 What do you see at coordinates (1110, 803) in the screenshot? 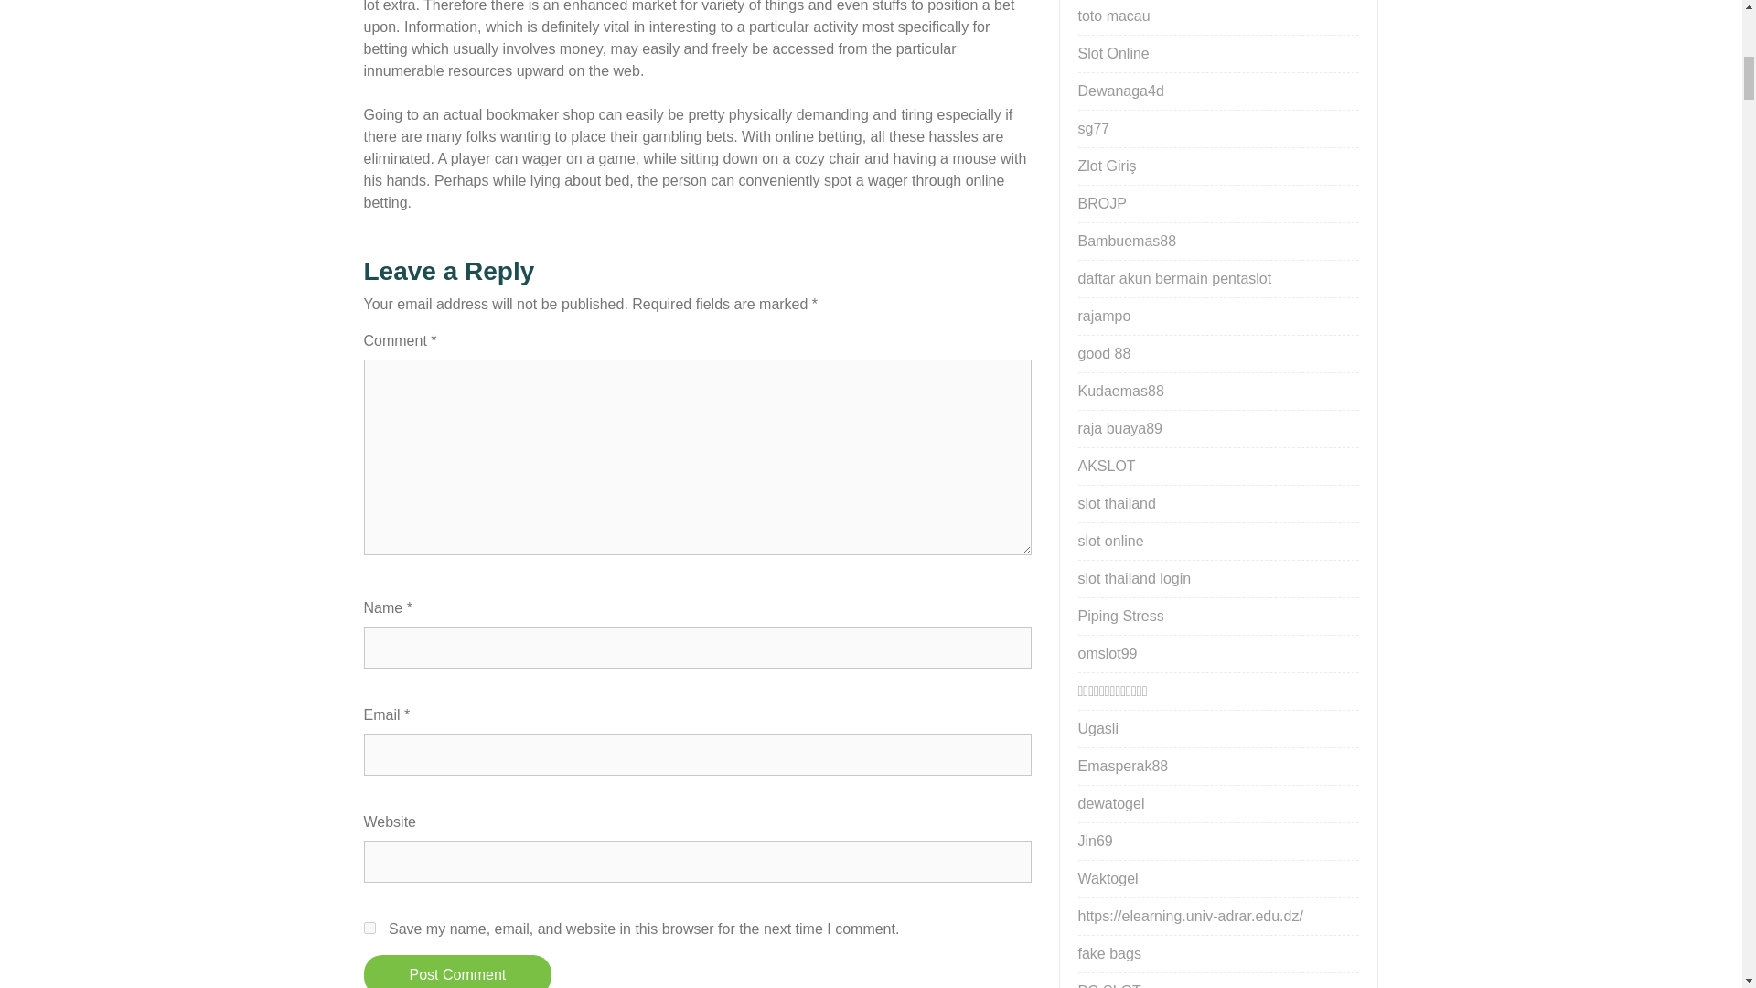
I see `dewatogel` at bounding box center [1110, 803].